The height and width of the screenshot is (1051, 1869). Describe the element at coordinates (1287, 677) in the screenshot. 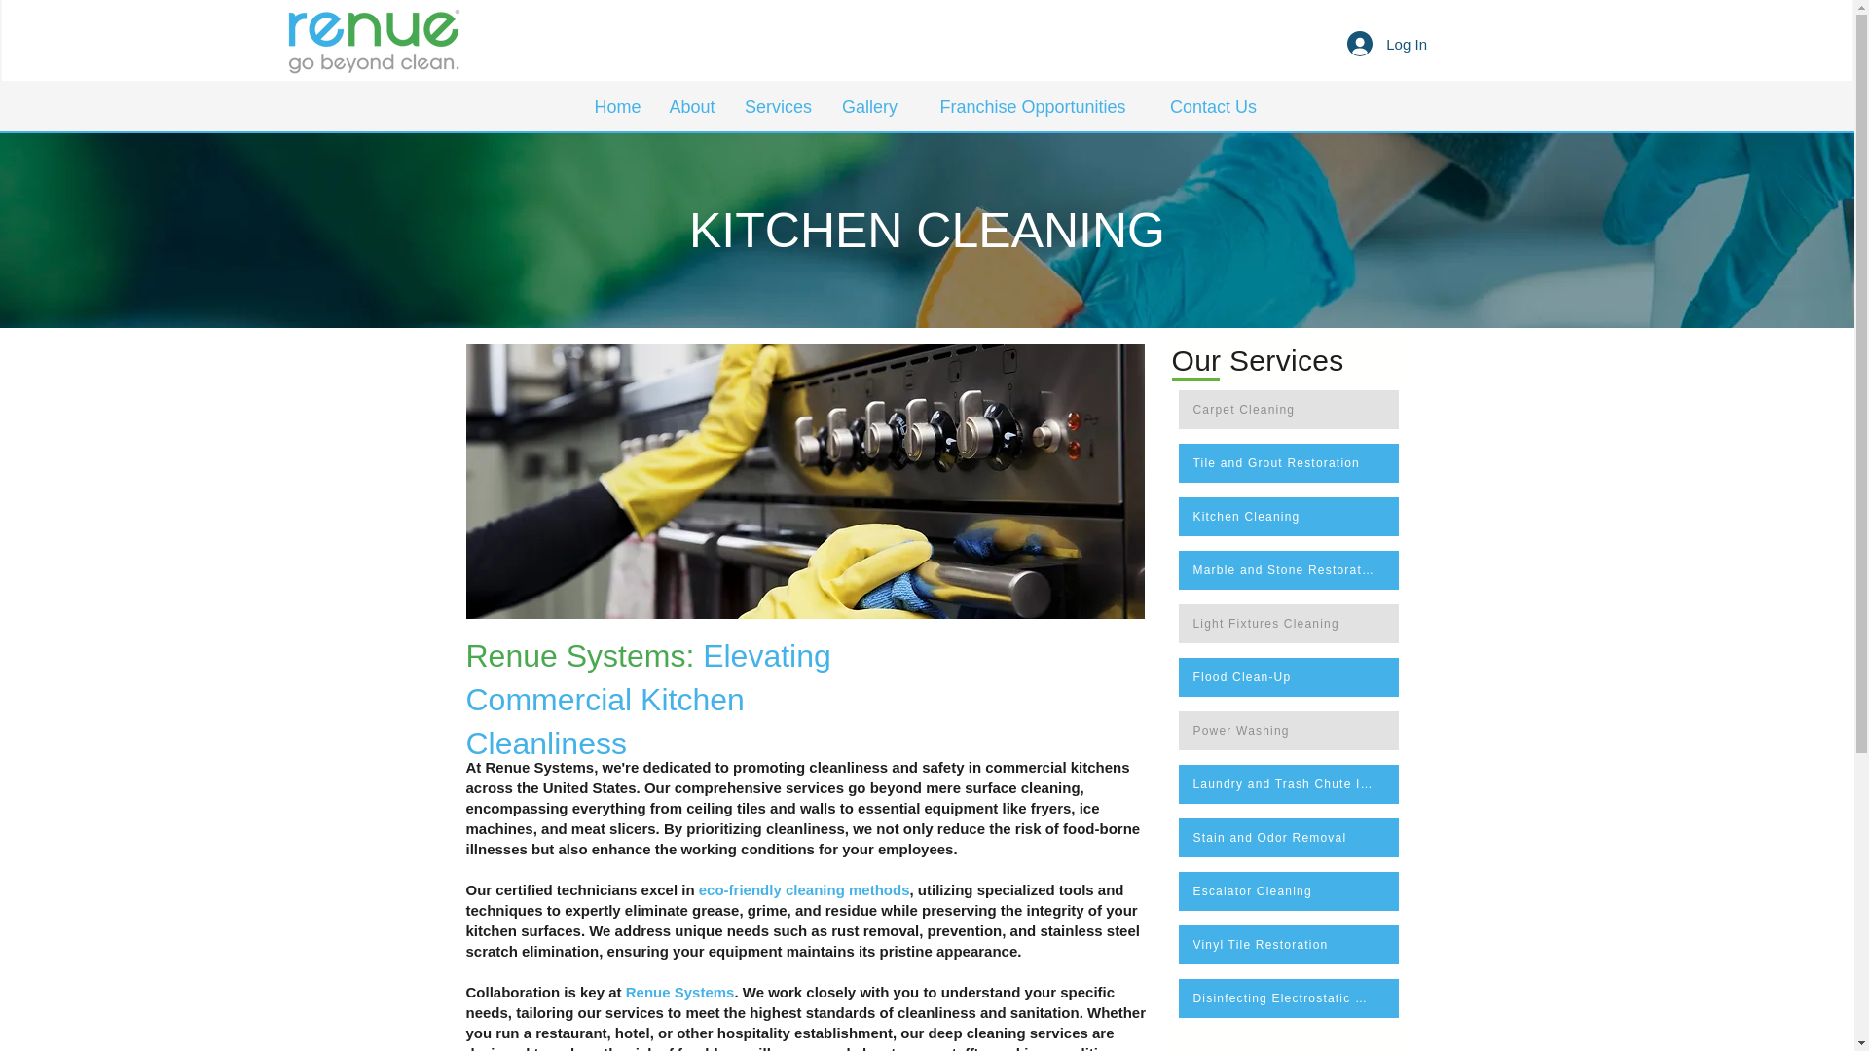

I see `Flood Clean-Up` at that location.